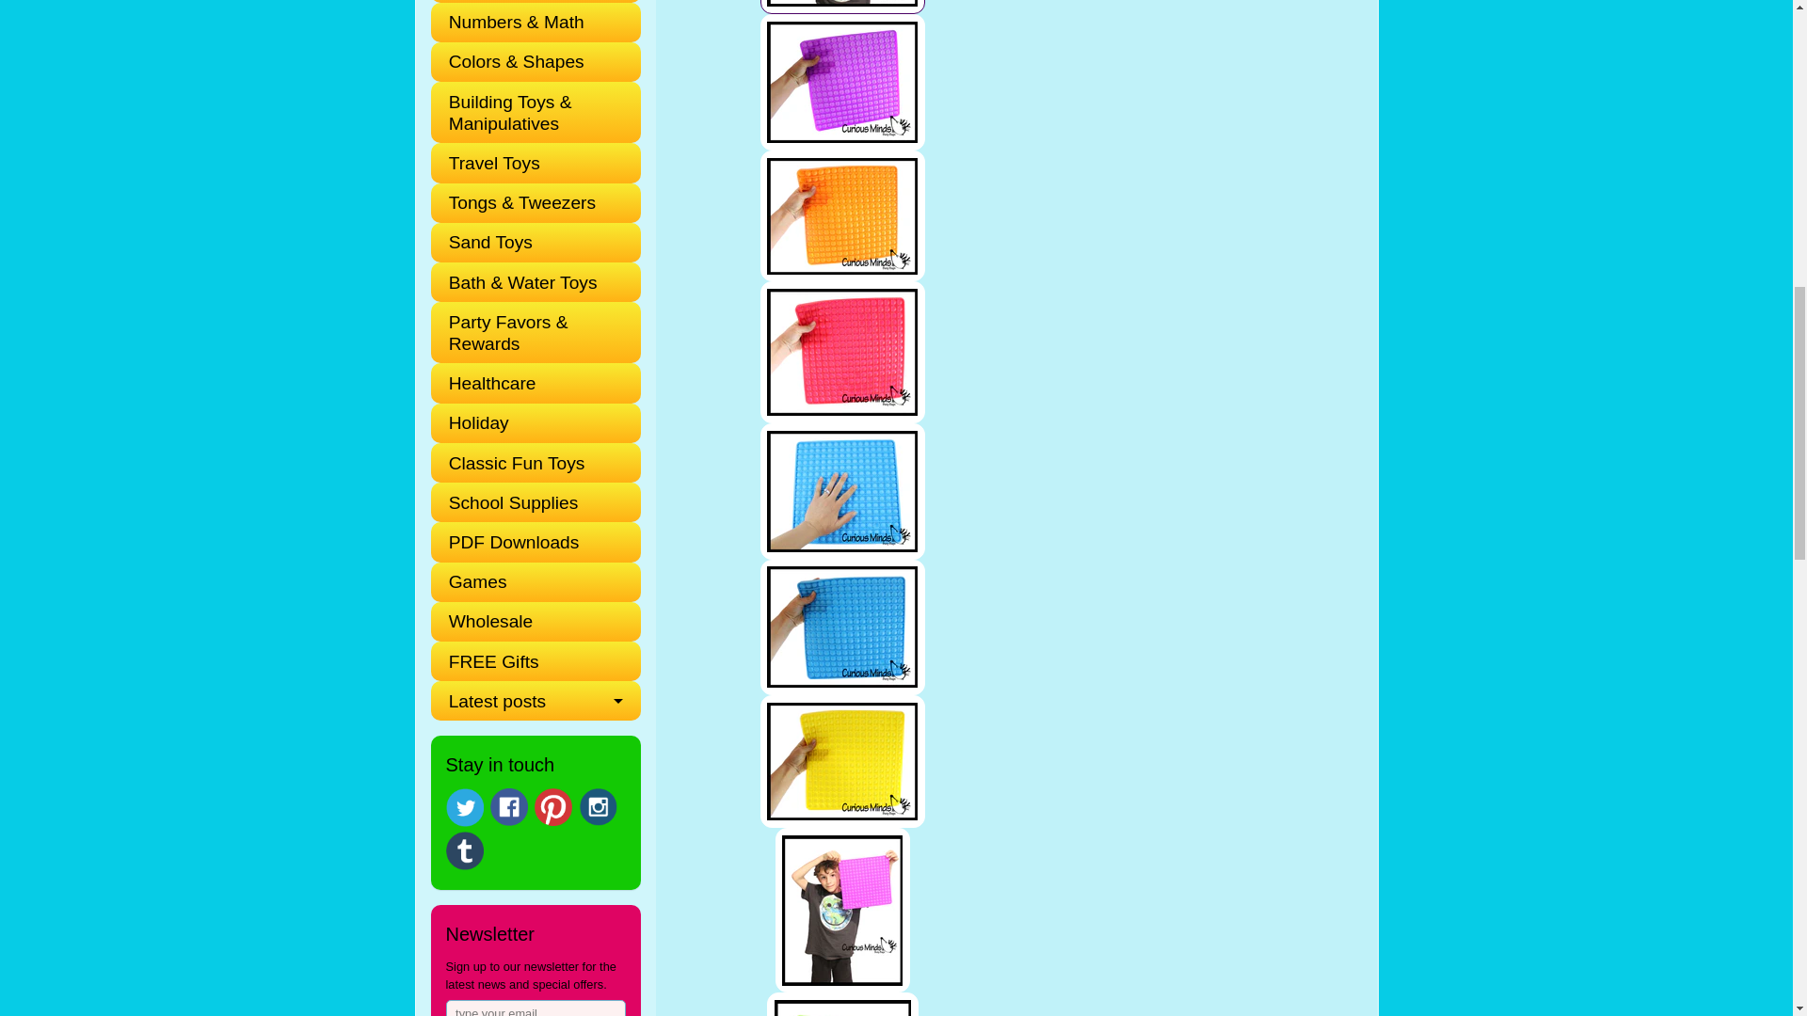 The width and height of the screenshot is (1807, 1016). I want to click on Twitter, so click(465, 807).